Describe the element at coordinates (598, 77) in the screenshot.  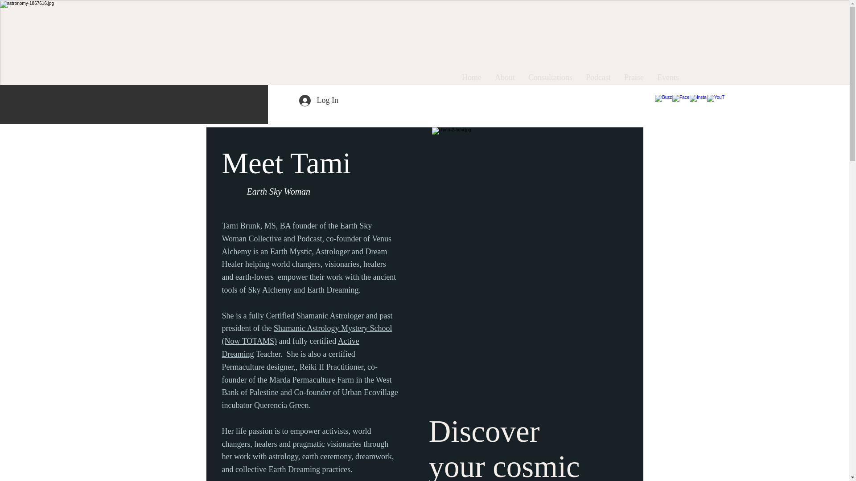
I see `Podcast` at that location.